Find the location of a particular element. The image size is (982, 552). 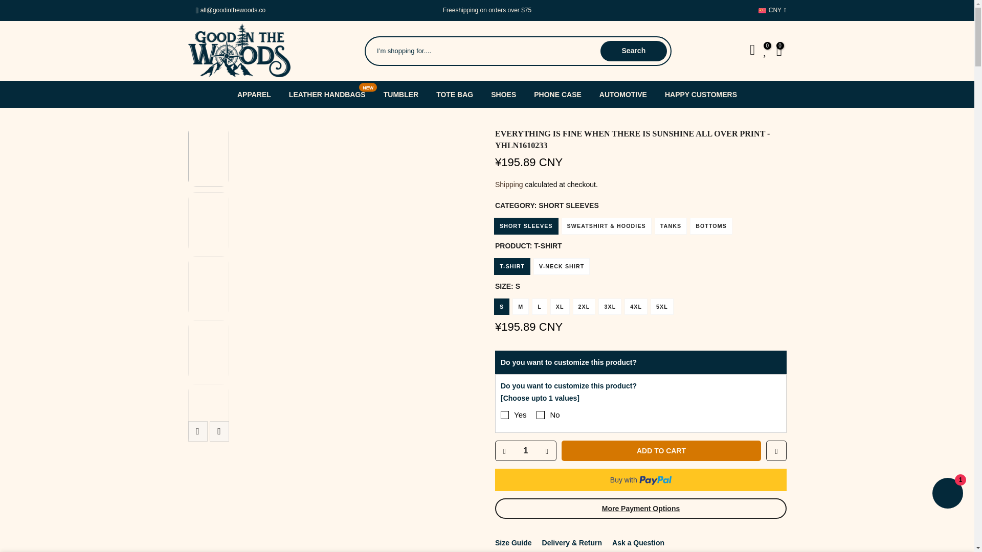

Ask a Question is located at coordinates (638, 543).